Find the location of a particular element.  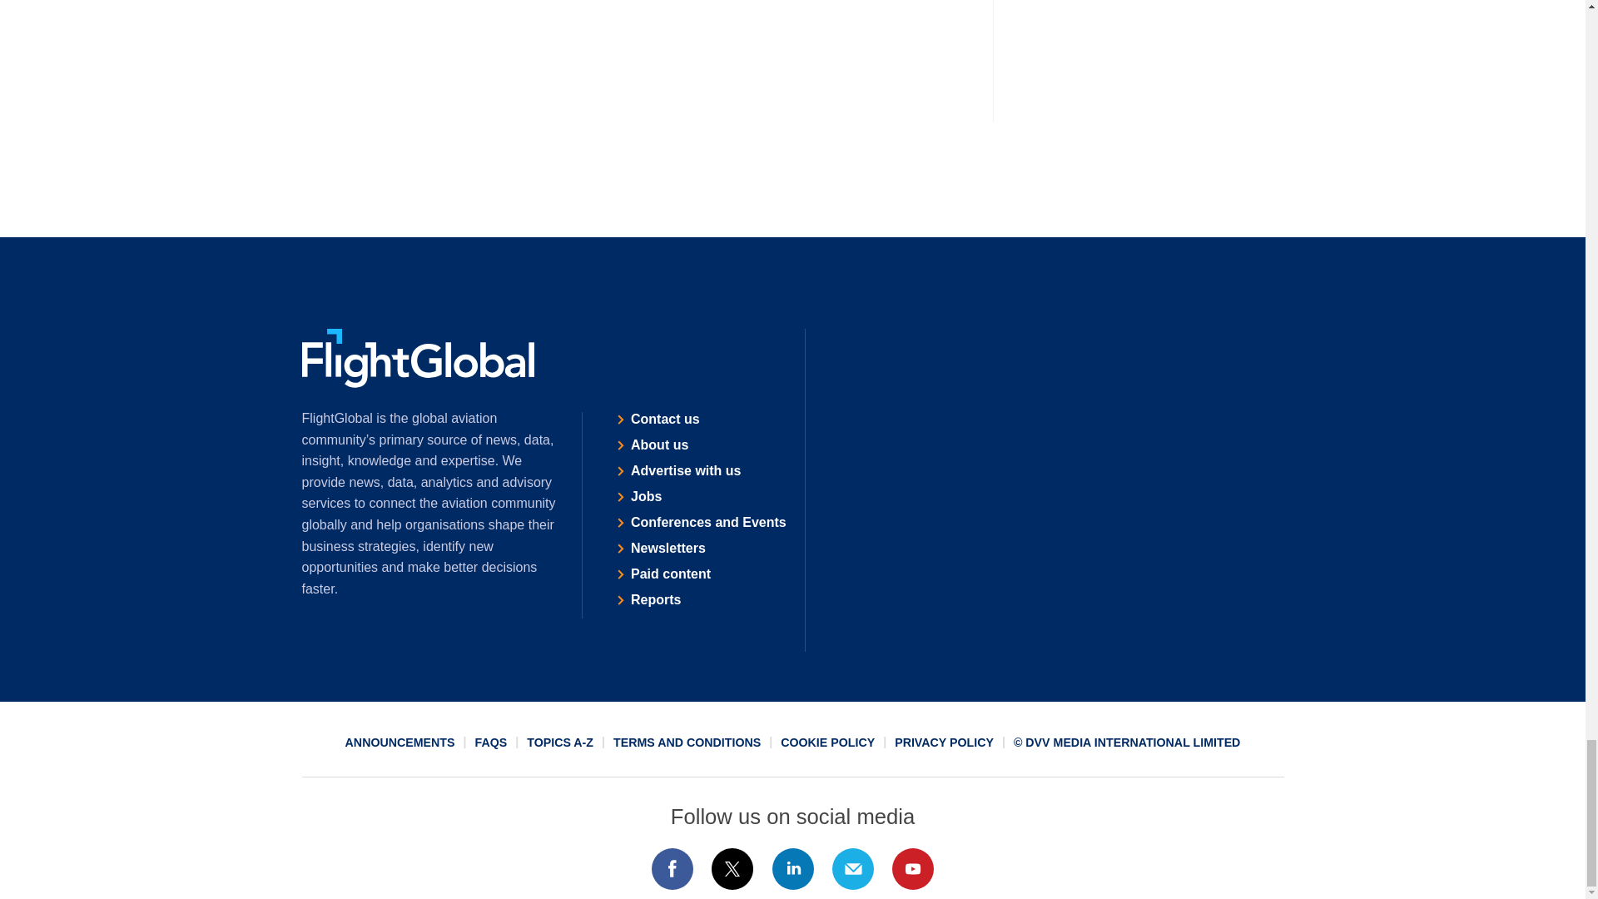

Connect with us on Linked In is located at coordinates (792, 869).